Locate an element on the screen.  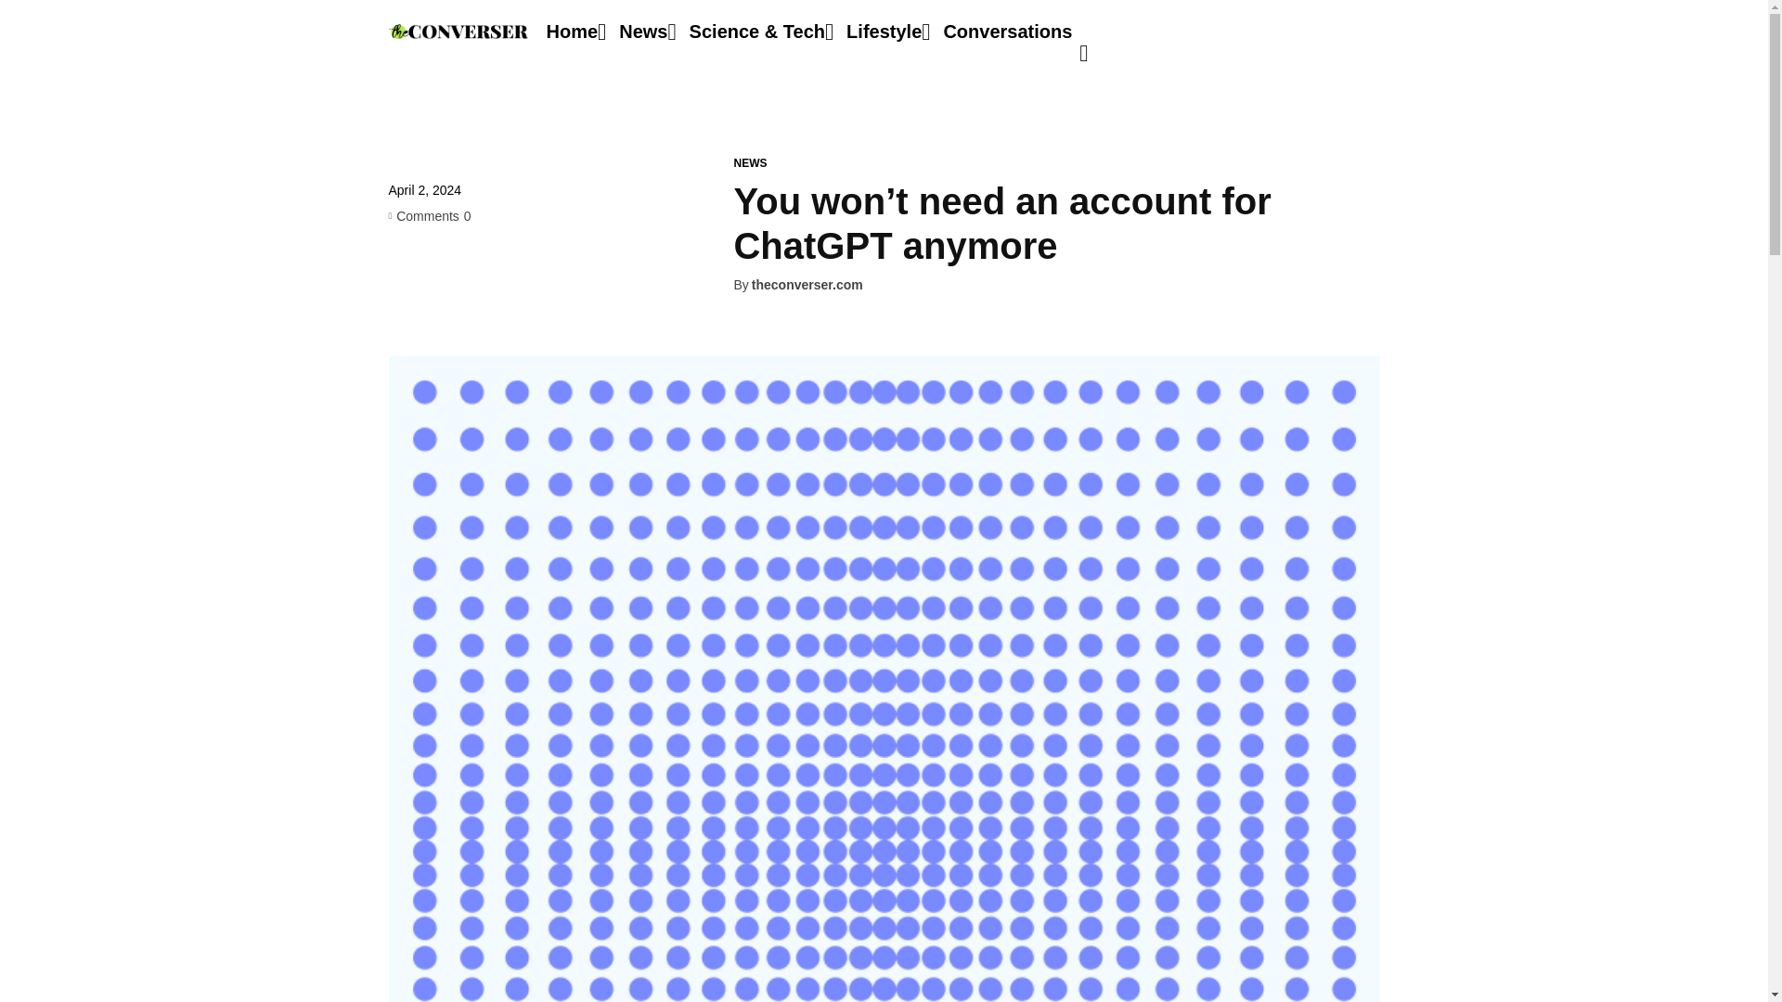
theconverser.com is located at coordinates (807, 286).